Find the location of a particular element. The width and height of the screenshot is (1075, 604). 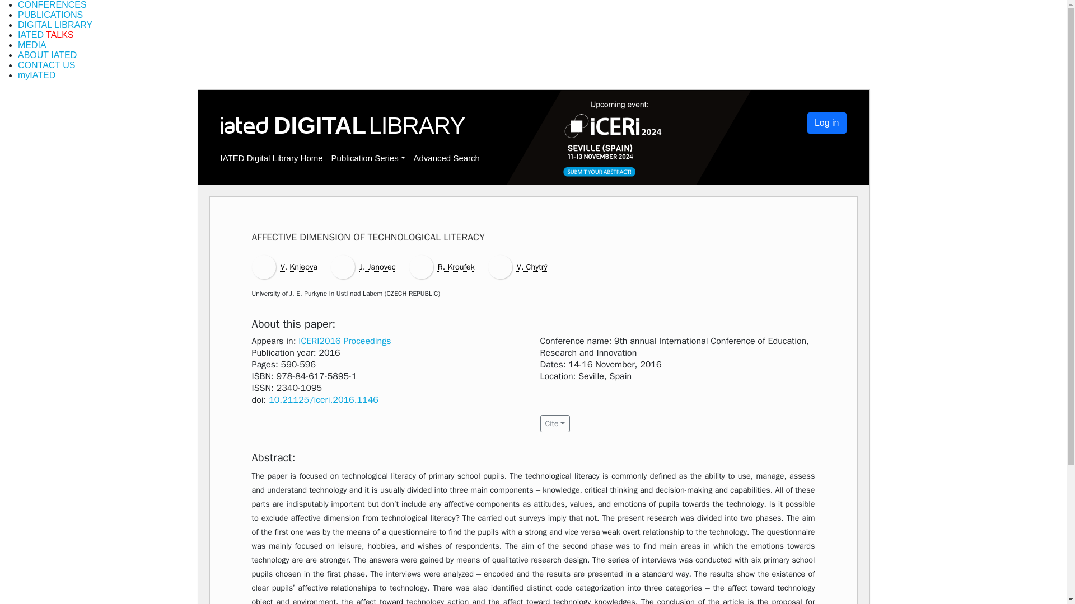

Cite is located at coordinates (554, 423).